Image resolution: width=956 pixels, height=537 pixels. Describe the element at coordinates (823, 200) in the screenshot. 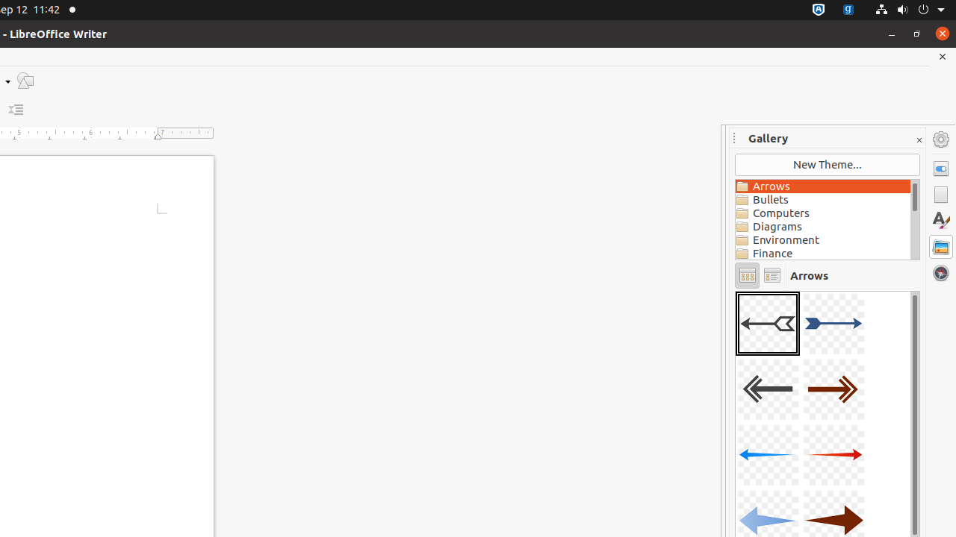

I see `Bullets` at that location.